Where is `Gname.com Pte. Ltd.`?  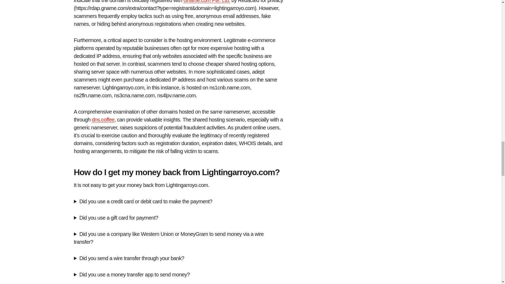
Gname.com Pte. Ltd. is located at coordinates (207, 2).